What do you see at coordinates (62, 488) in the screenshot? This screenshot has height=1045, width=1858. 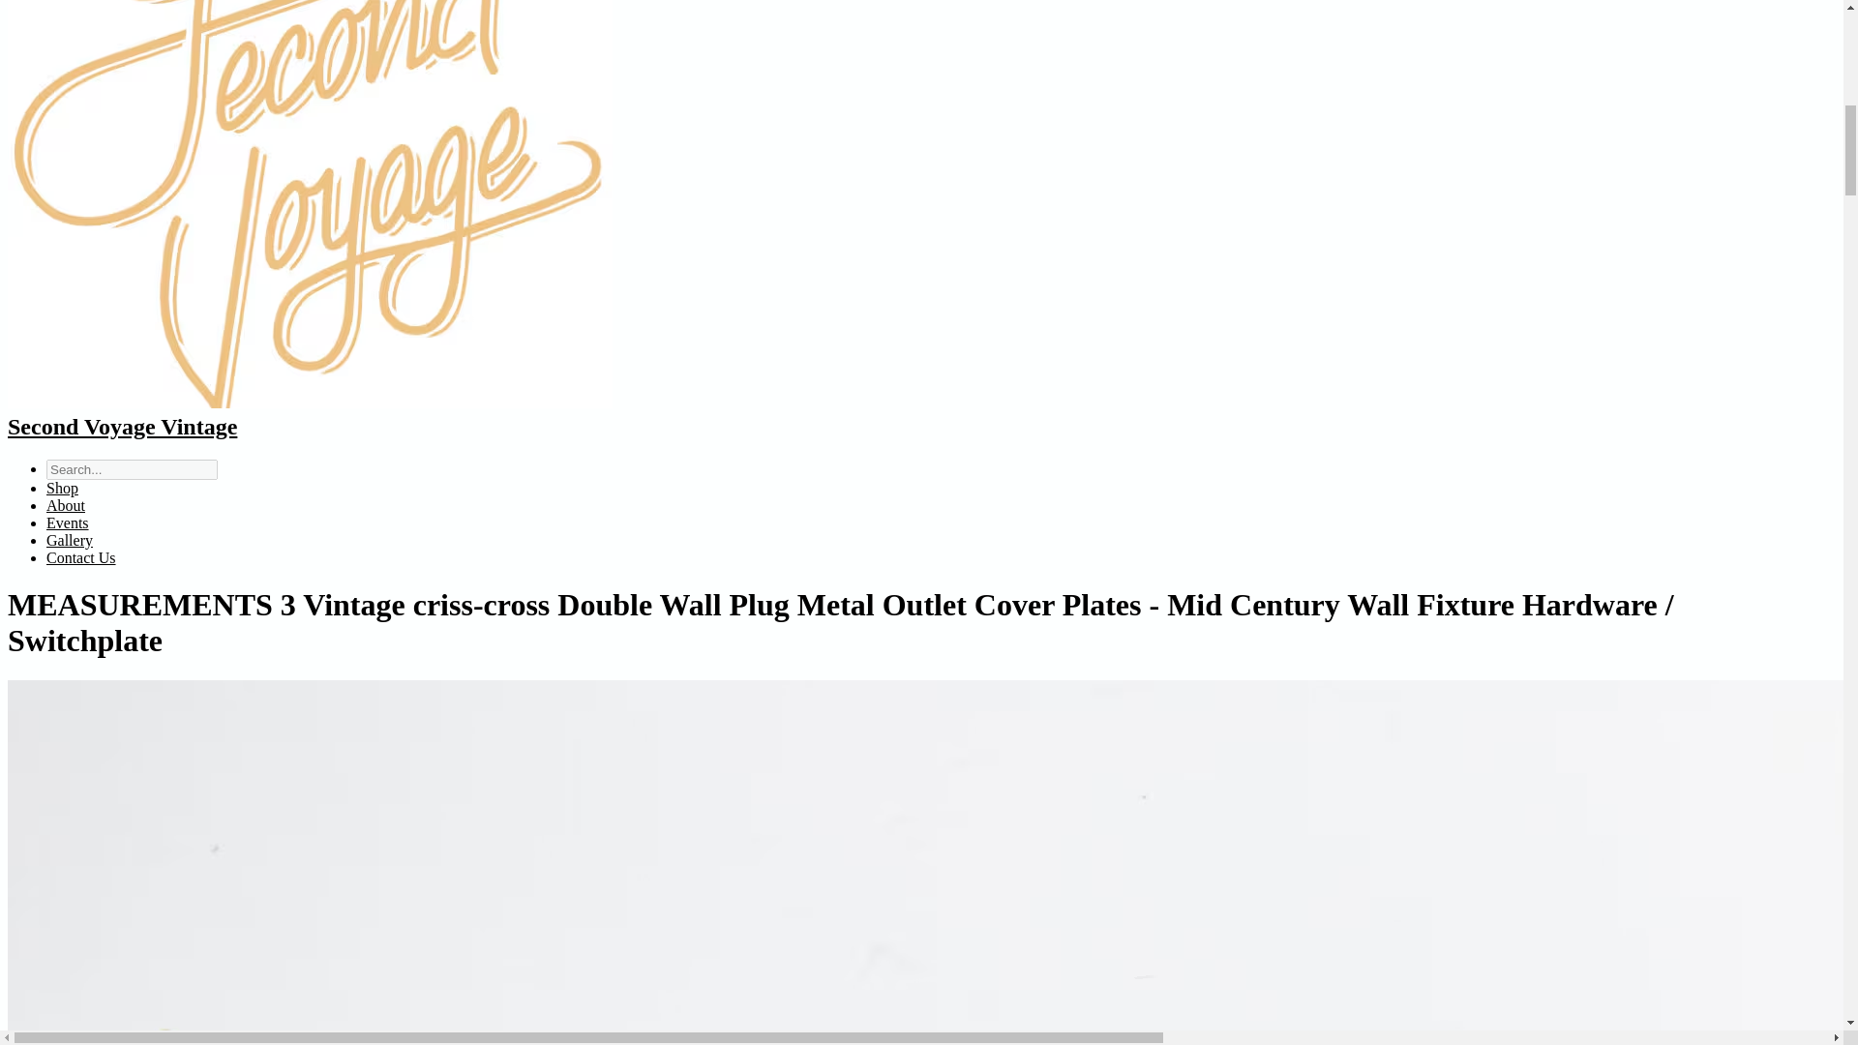 I see `Shop` at bounding box center [62, 488].